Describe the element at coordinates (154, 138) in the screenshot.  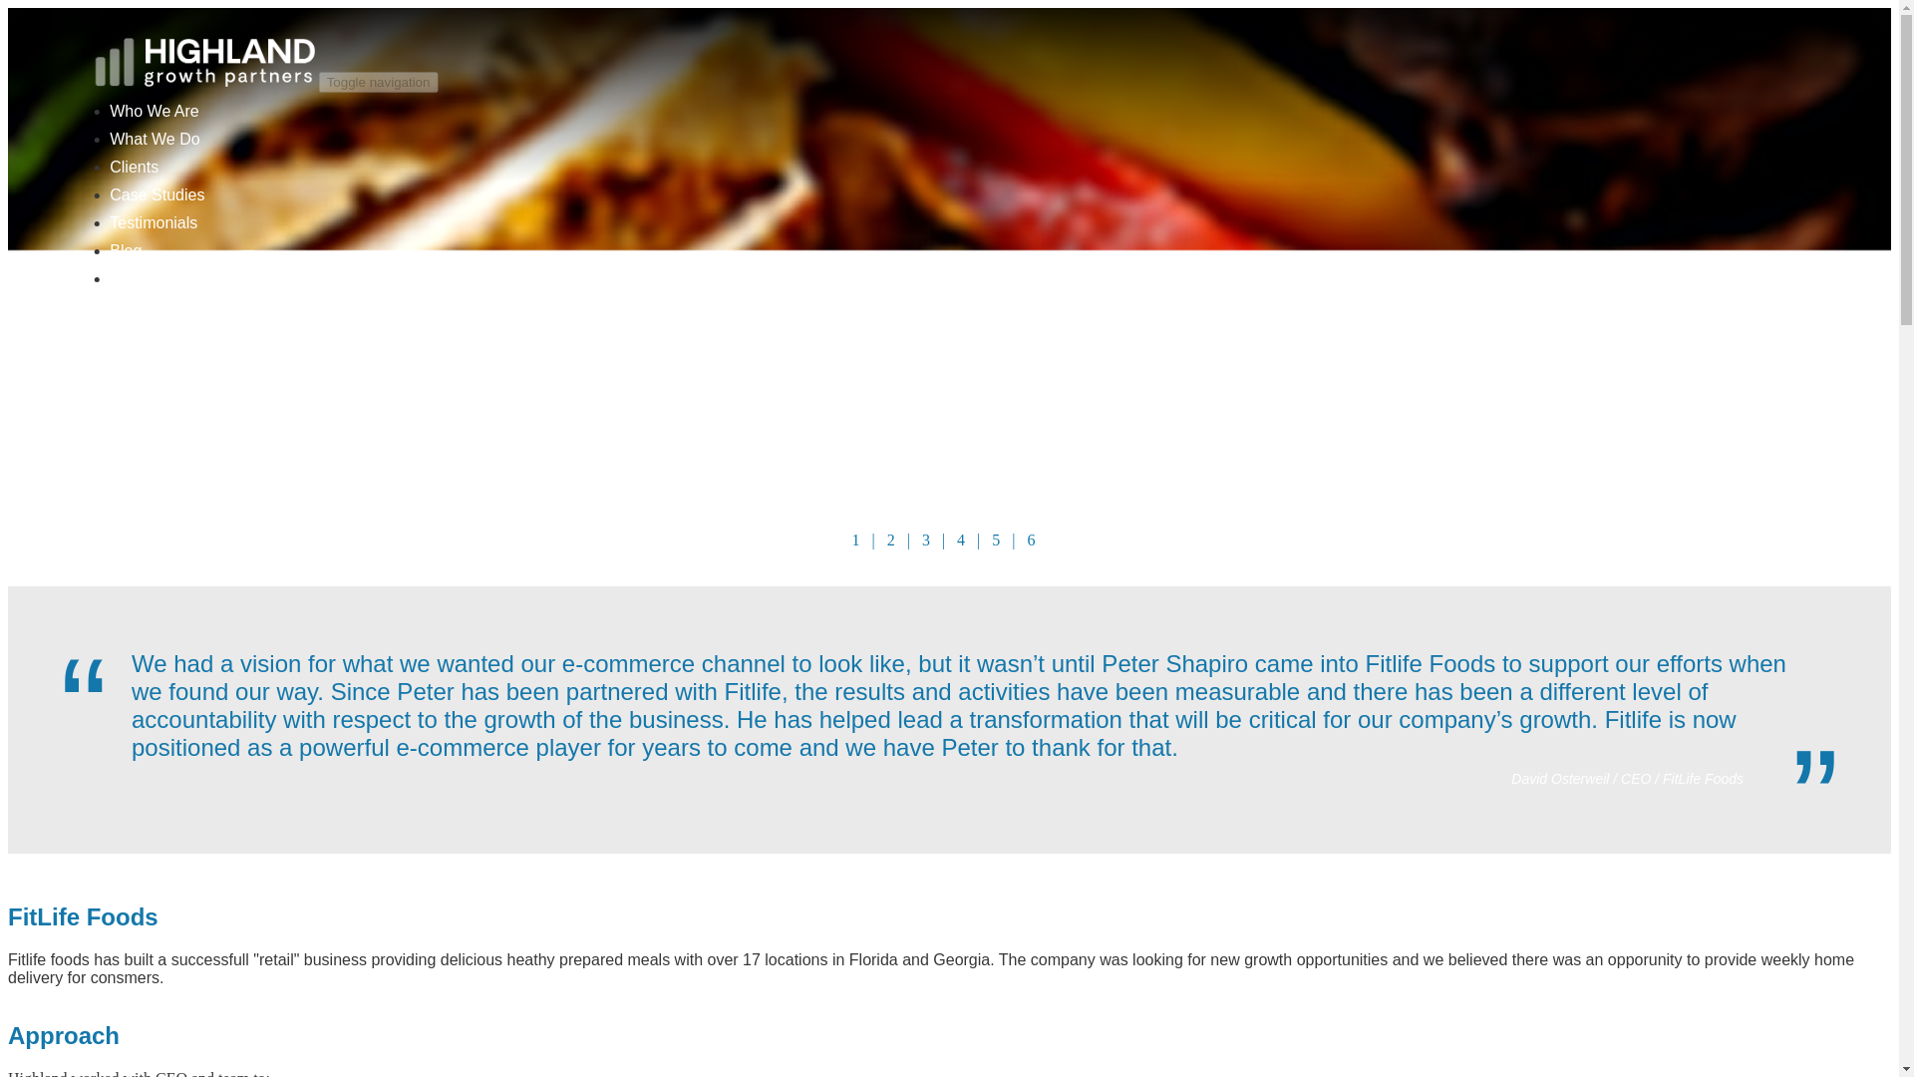
I see `What We Do` at that location.